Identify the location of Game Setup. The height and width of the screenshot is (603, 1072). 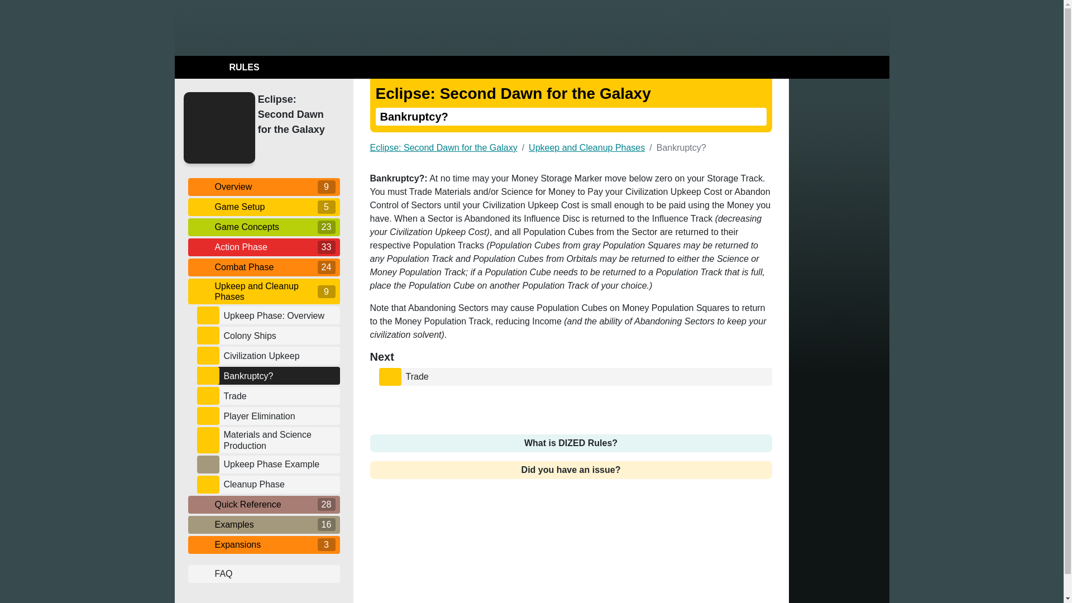
(264, 207).